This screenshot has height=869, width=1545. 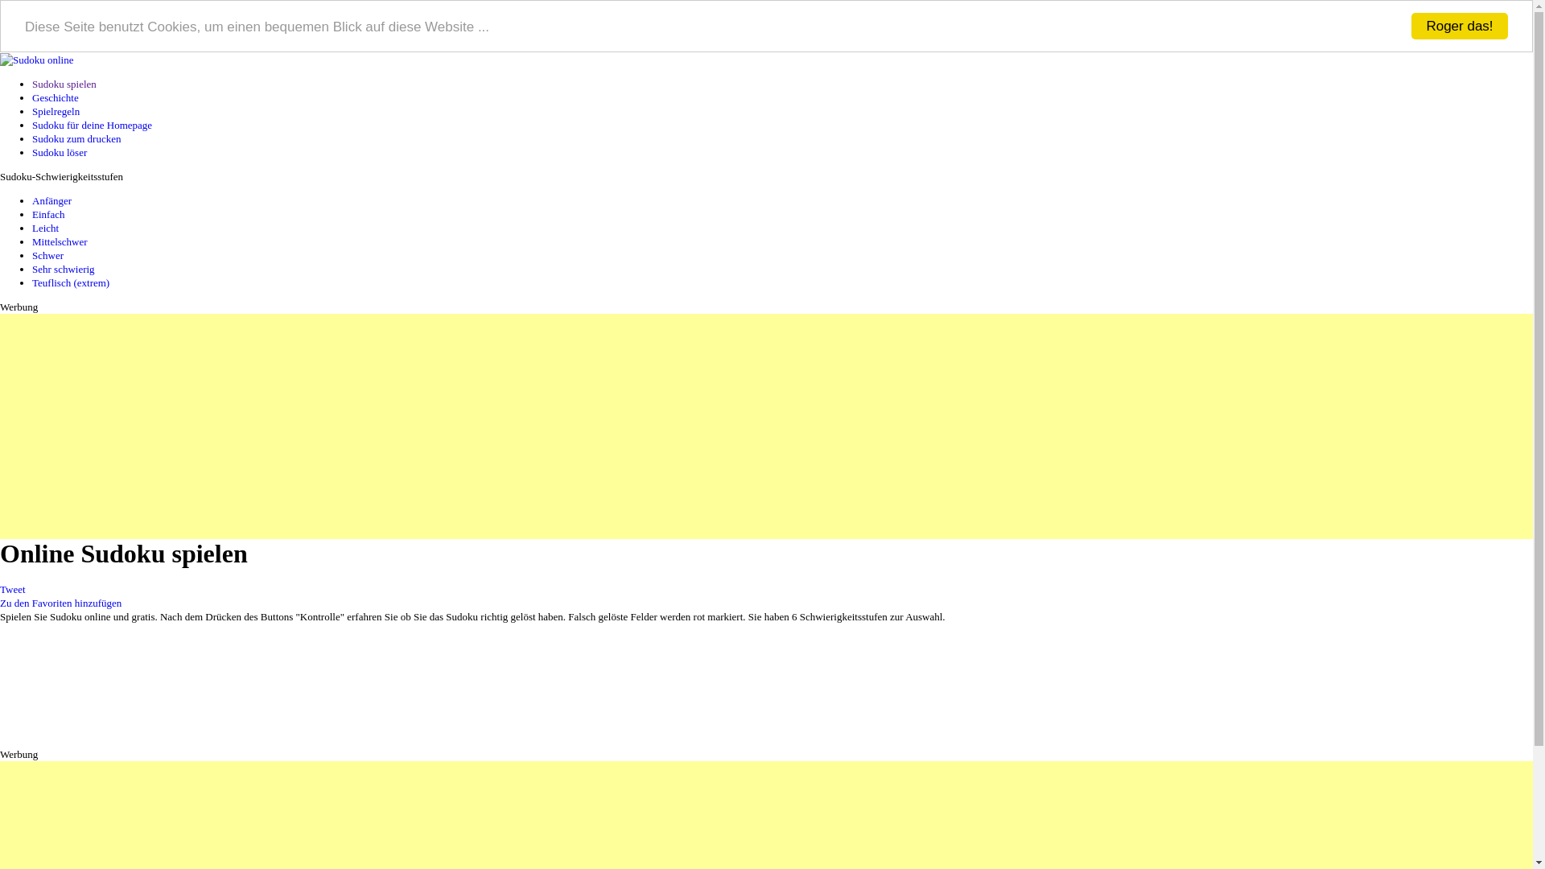 I want to click on Einfach, so click(x=48, y=214).